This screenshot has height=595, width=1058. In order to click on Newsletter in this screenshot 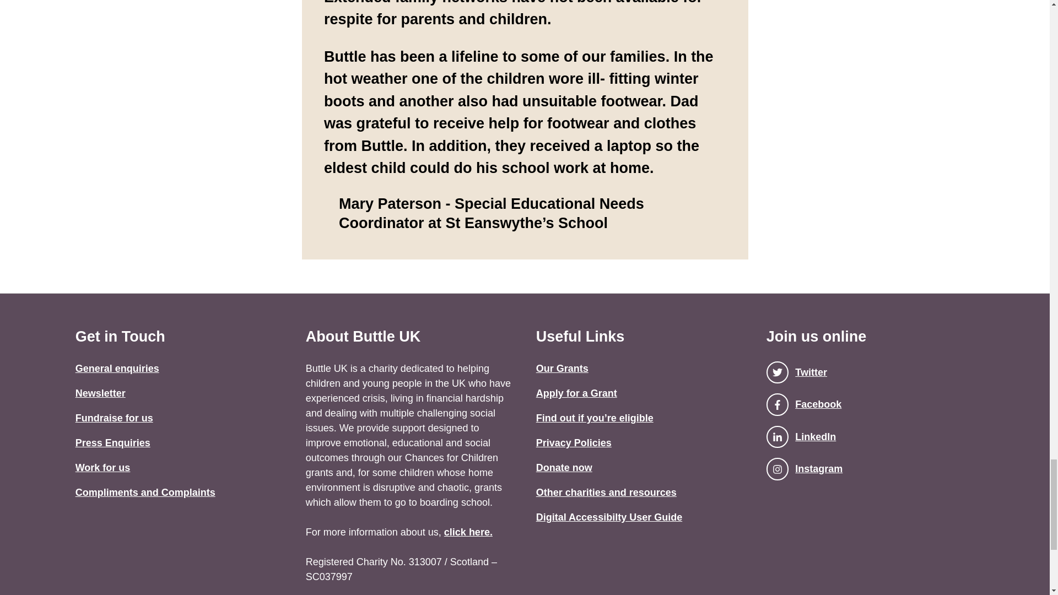, I will do `click(100, 393)`.